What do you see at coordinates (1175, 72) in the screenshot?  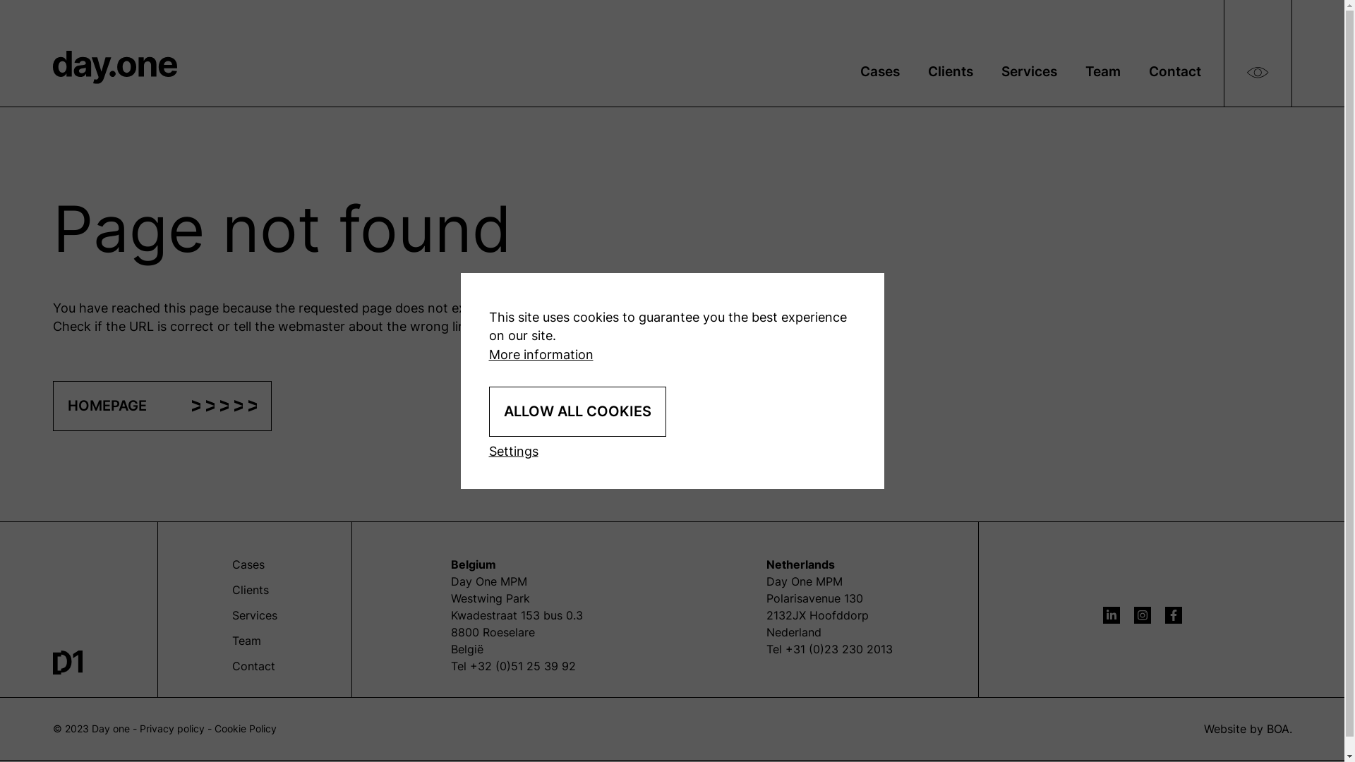 I see `Contact` at bounding box center [1175, 72].